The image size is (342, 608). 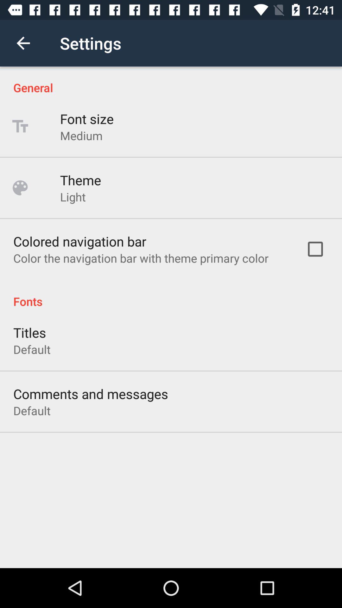 What do you see at coordinates (315, 249) in the screenshot?
I see `launch the item on the right` at bounding box center [315, 249].